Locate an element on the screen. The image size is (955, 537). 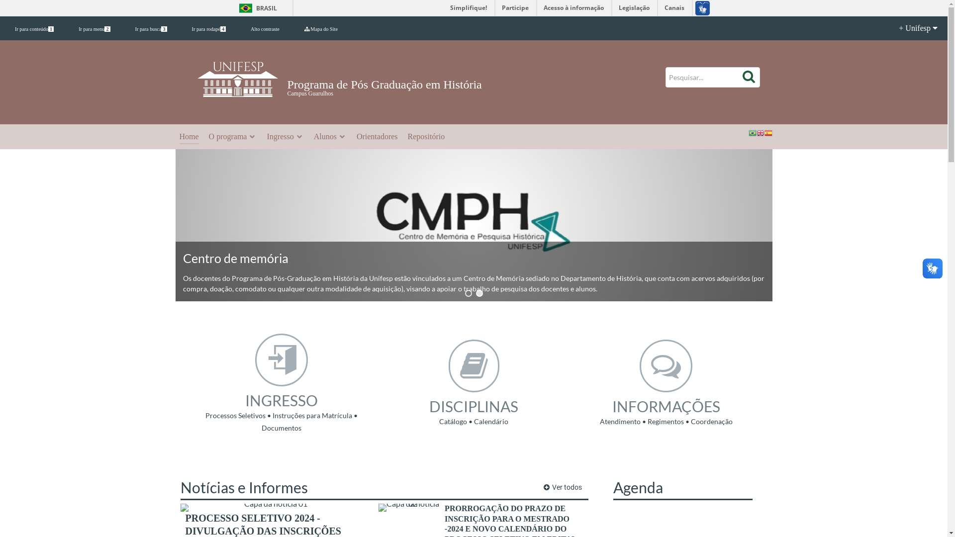
Portuguese is located at coordinates (752, 132).